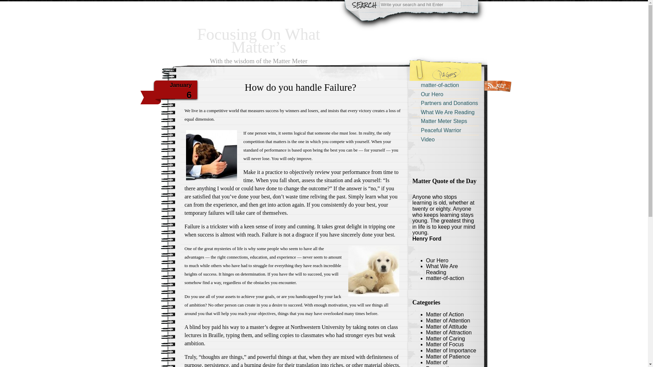 This screenshot has width=653, height=367. Describe the element at coordinates (441, 269) in the screenshot. I see `What We Are Reading` at that location.